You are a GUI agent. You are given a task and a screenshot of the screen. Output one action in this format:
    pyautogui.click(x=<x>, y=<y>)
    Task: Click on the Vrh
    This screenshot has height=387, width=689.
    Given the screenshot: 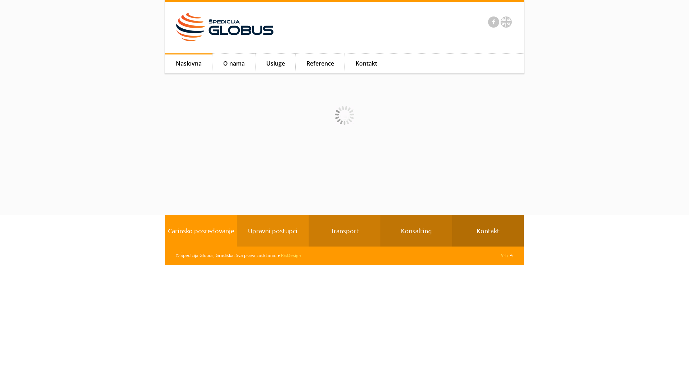 What is the action you would take?
    pyautogui.click(x=505, y=255)
    